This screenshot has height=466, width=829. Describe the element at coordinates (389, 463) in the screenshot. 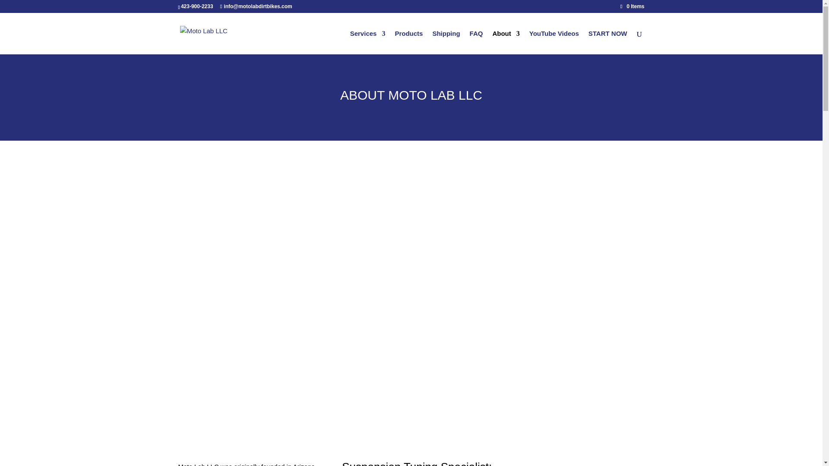

I see `Suspension Tuning` at that location.